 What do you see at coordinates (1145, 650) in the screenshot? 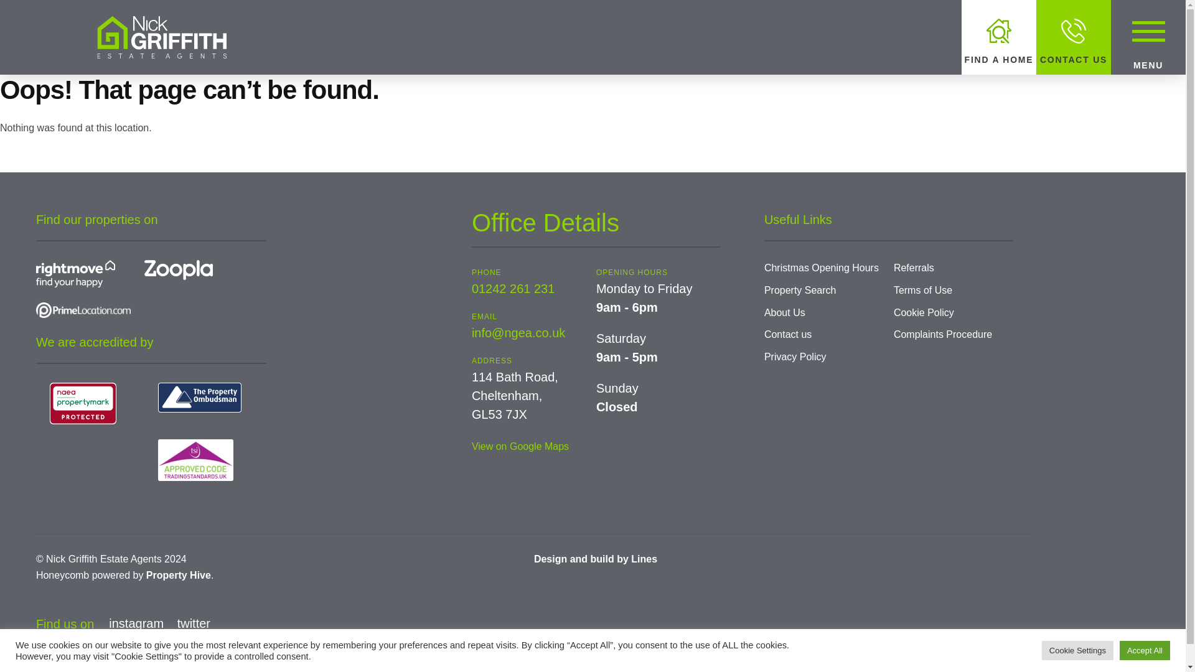
I see `Accept All` at bounding box center [1145, 650].